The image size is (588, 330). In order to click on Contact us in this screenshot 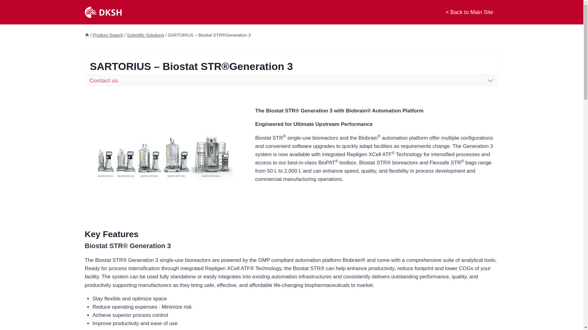, I will do `click(292, 81)`.